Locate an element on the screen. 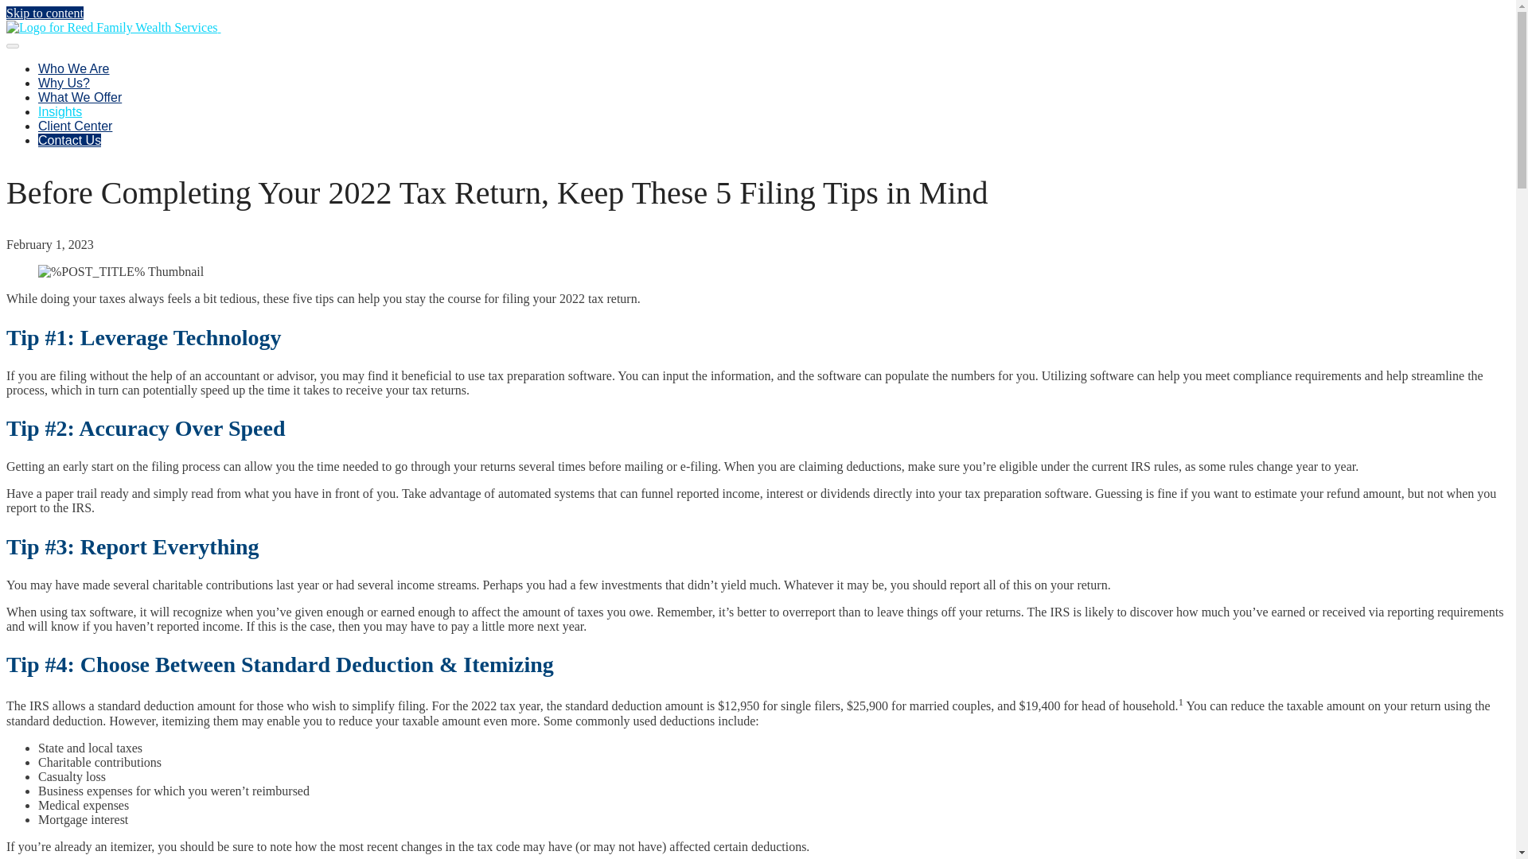  Contact Us is located at coordinates (69, 140).